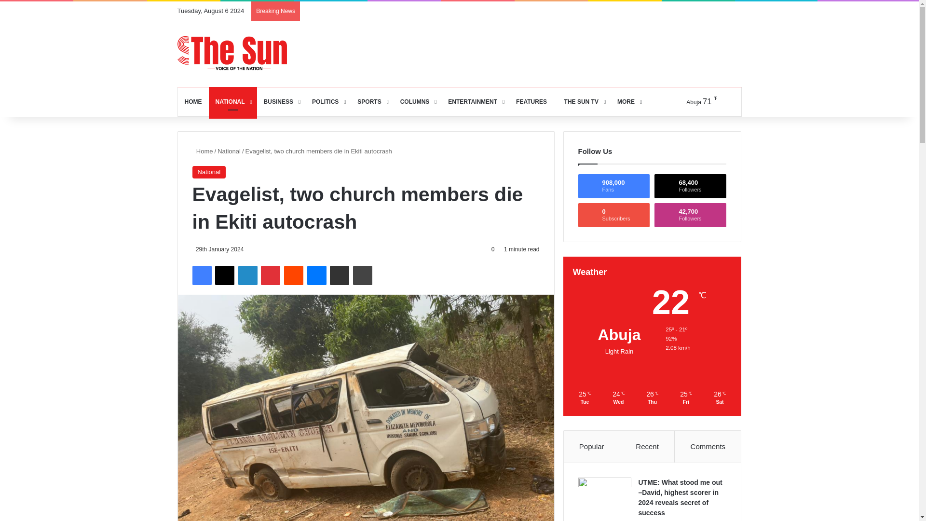 This screenshot has height=521, width=926. I want to click on Facebook, so click(201, 275).